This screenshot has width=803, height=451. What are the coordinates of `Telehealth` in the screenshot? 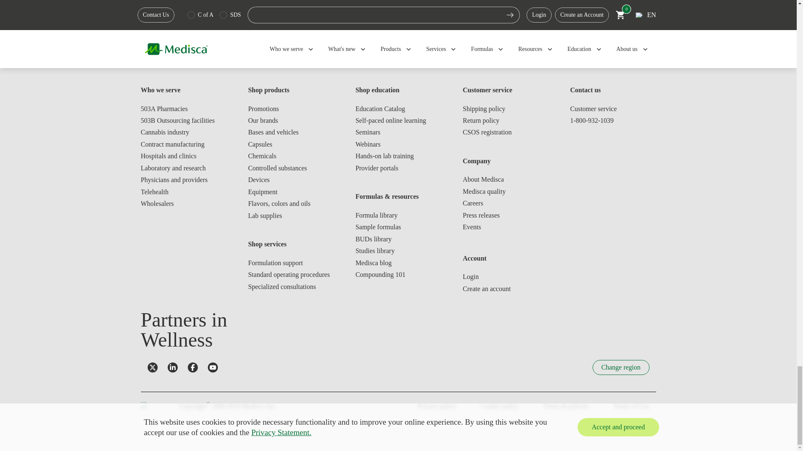 It's located at (183, 192).